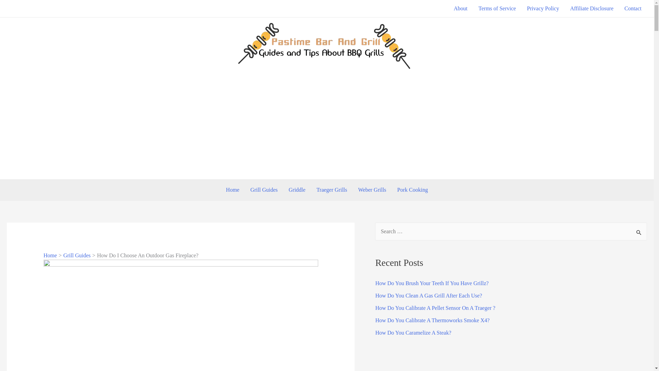 The width and height of the screenshot is (659, 371). What do you see at coordinates (264, 190) in the screenshot?
I see `Grill Guides` at bounding box center [264, 190].